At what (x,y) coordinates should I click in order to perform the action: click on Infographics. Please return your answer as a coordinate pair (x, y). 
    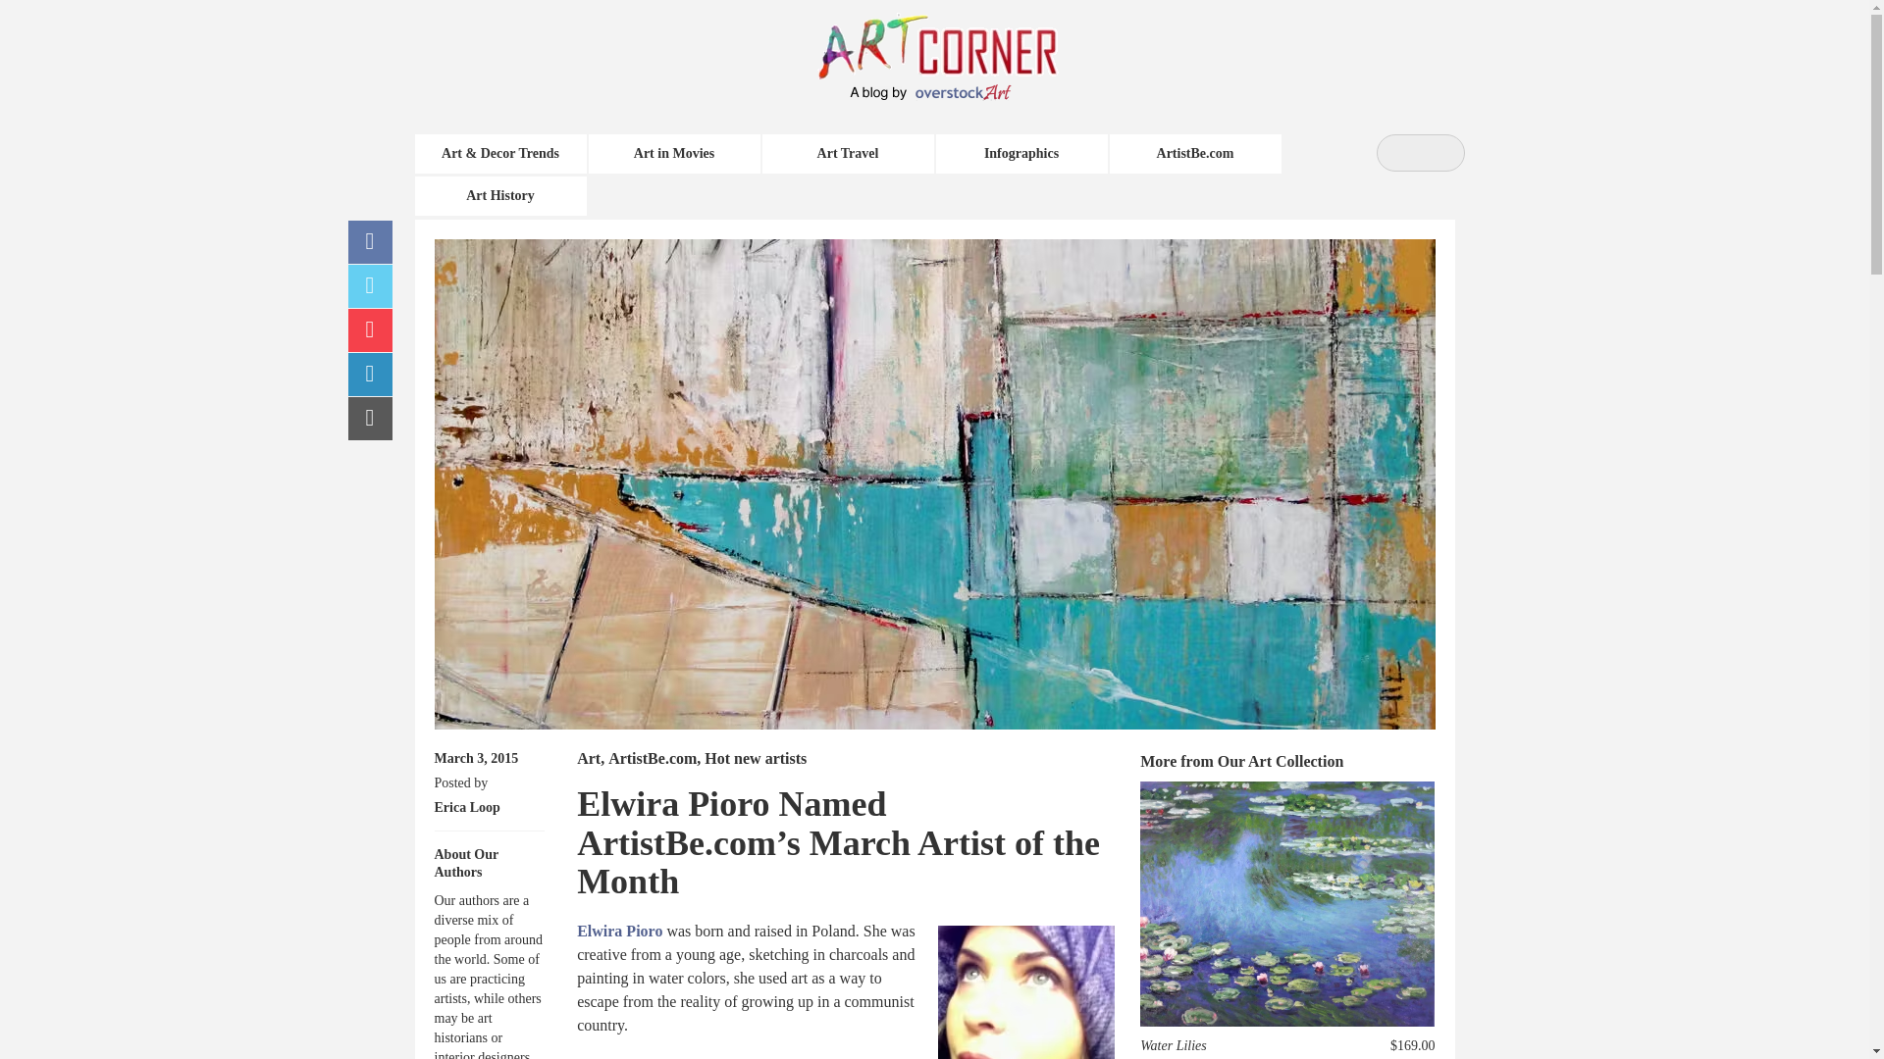
    Looking at the image, I should click on (1021, 154).